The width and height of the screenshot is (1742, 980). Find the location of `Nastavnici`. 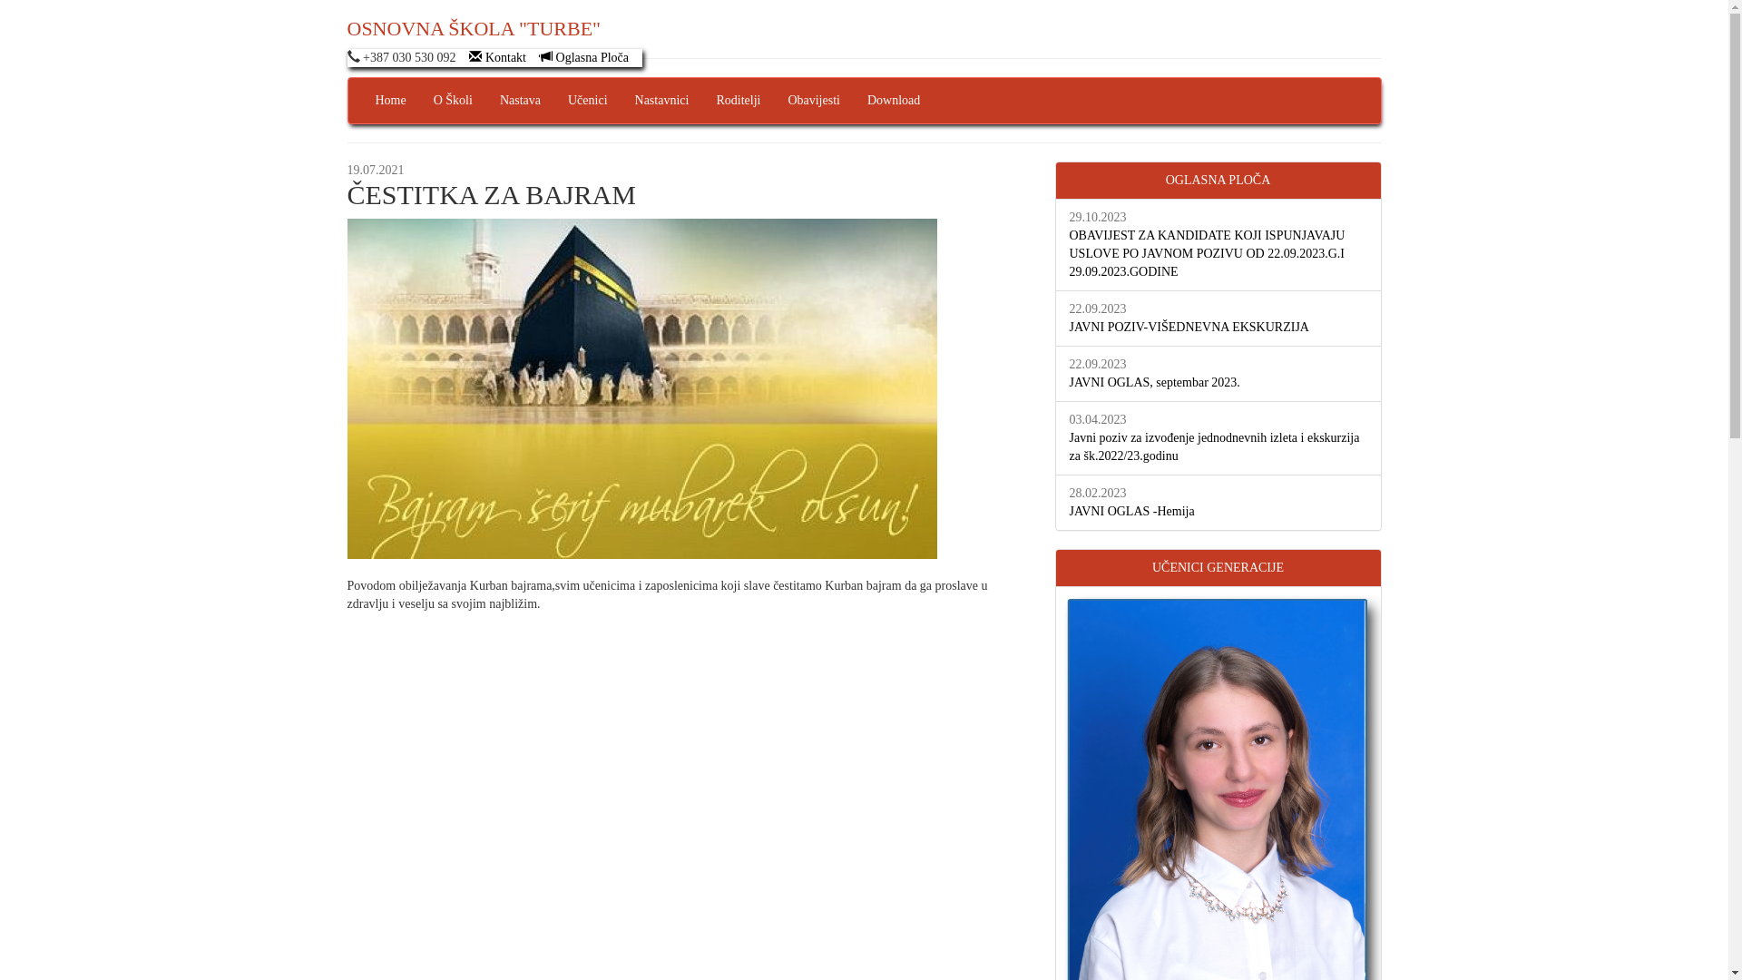

Nastavnici is located at coordinates (662, 101).